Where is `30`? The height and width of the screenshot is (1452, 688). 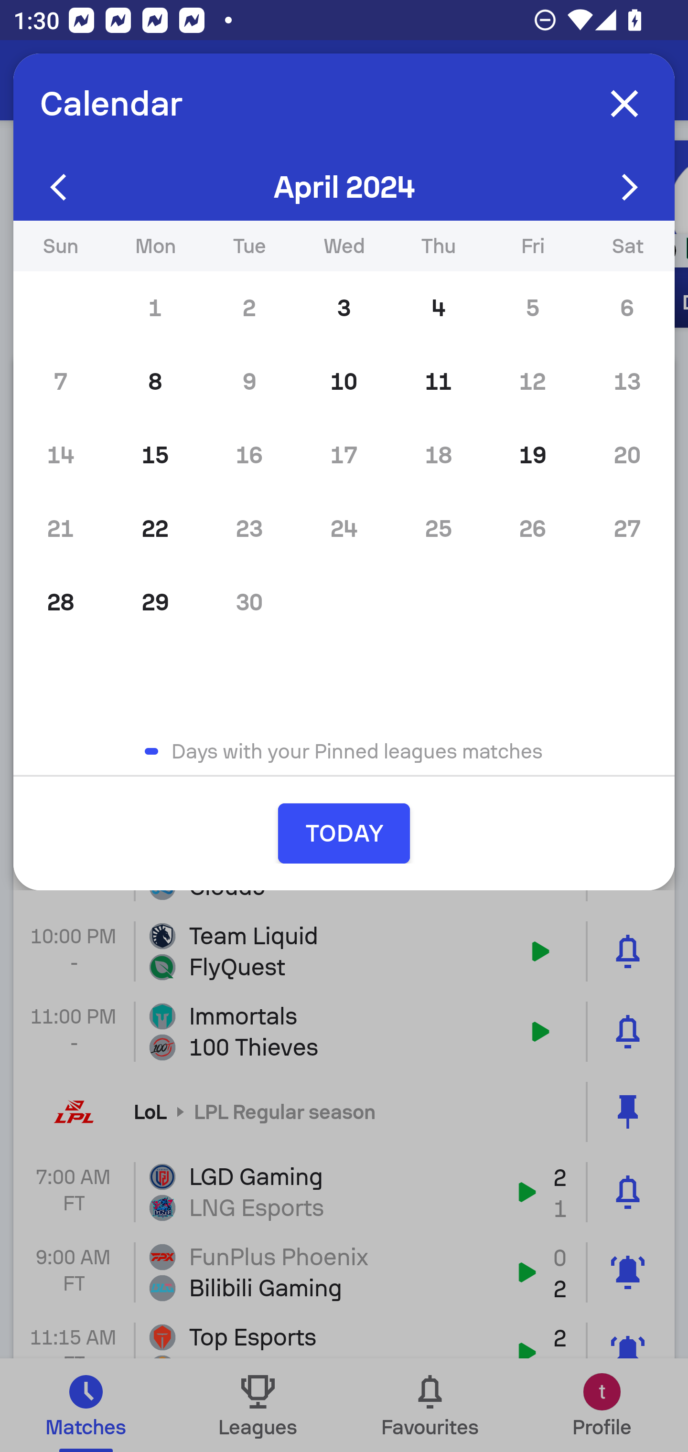
30 is located at coordinates (249, 602).